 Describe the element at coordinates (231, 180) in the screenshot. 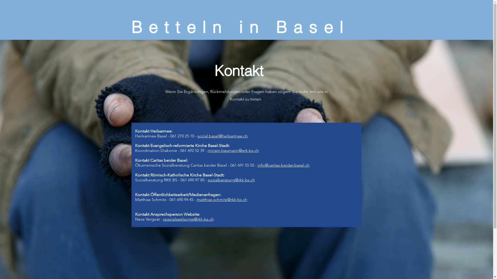

I see `sozialberatung@rkk-bs.ch` at that location.